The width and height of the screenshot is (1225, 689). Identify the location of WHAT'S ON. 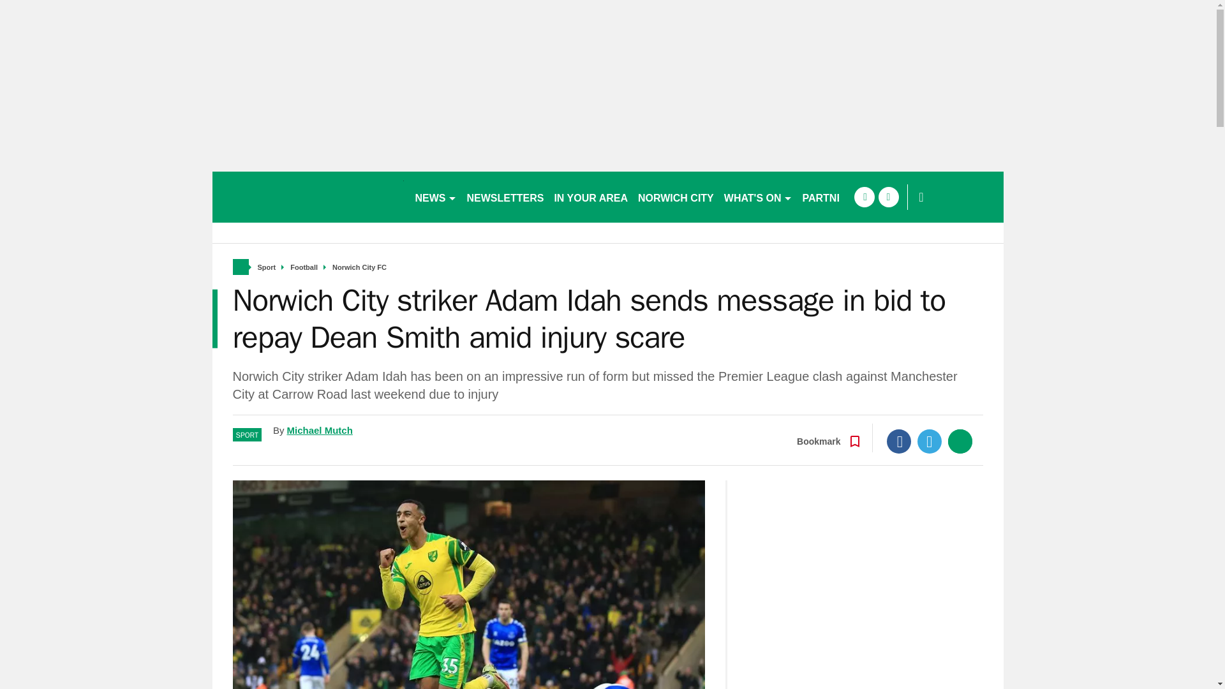
(758, 196).